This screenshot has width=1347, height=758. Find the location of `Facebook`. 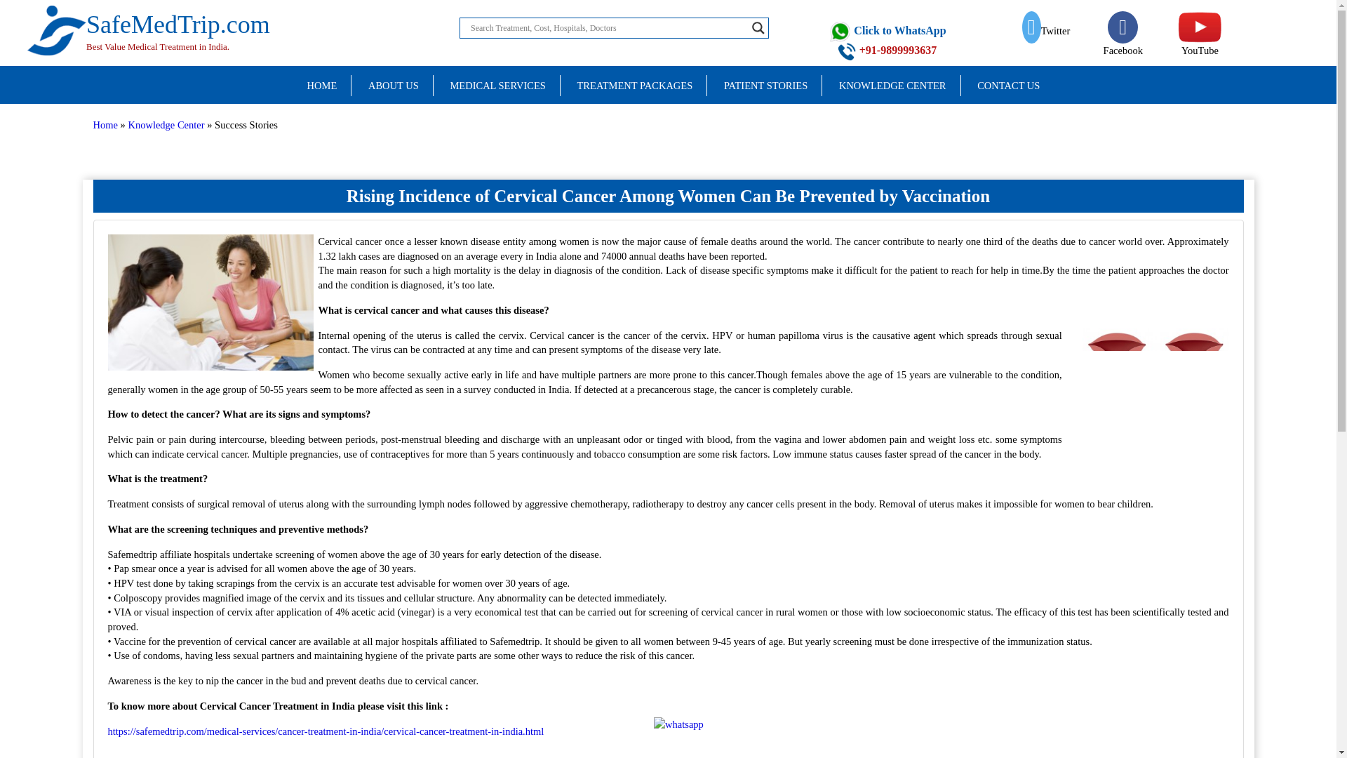

Facebook is located at coordinates (635, 86).